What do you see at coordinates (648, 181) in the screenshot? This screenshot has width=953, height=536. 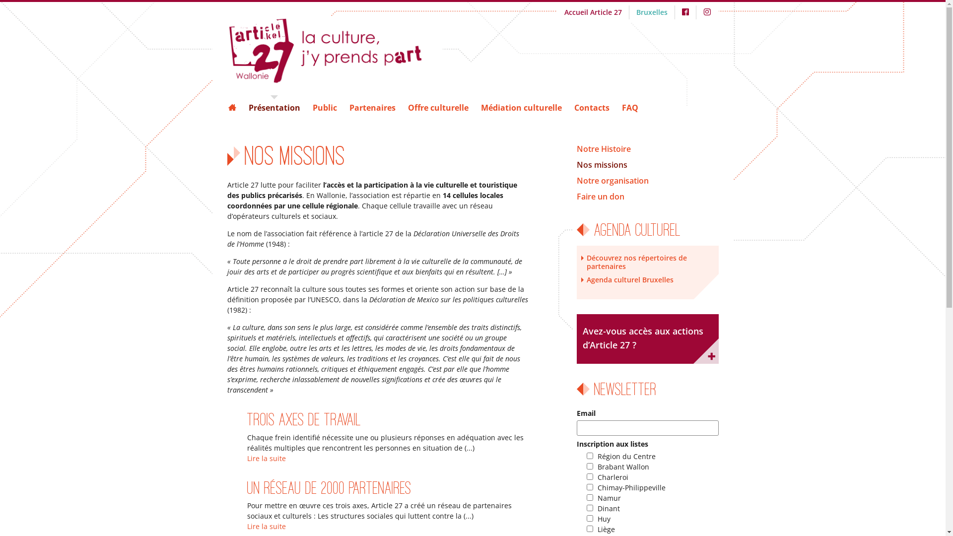 I see `Notre organisation` at bounding box center [648, 181].